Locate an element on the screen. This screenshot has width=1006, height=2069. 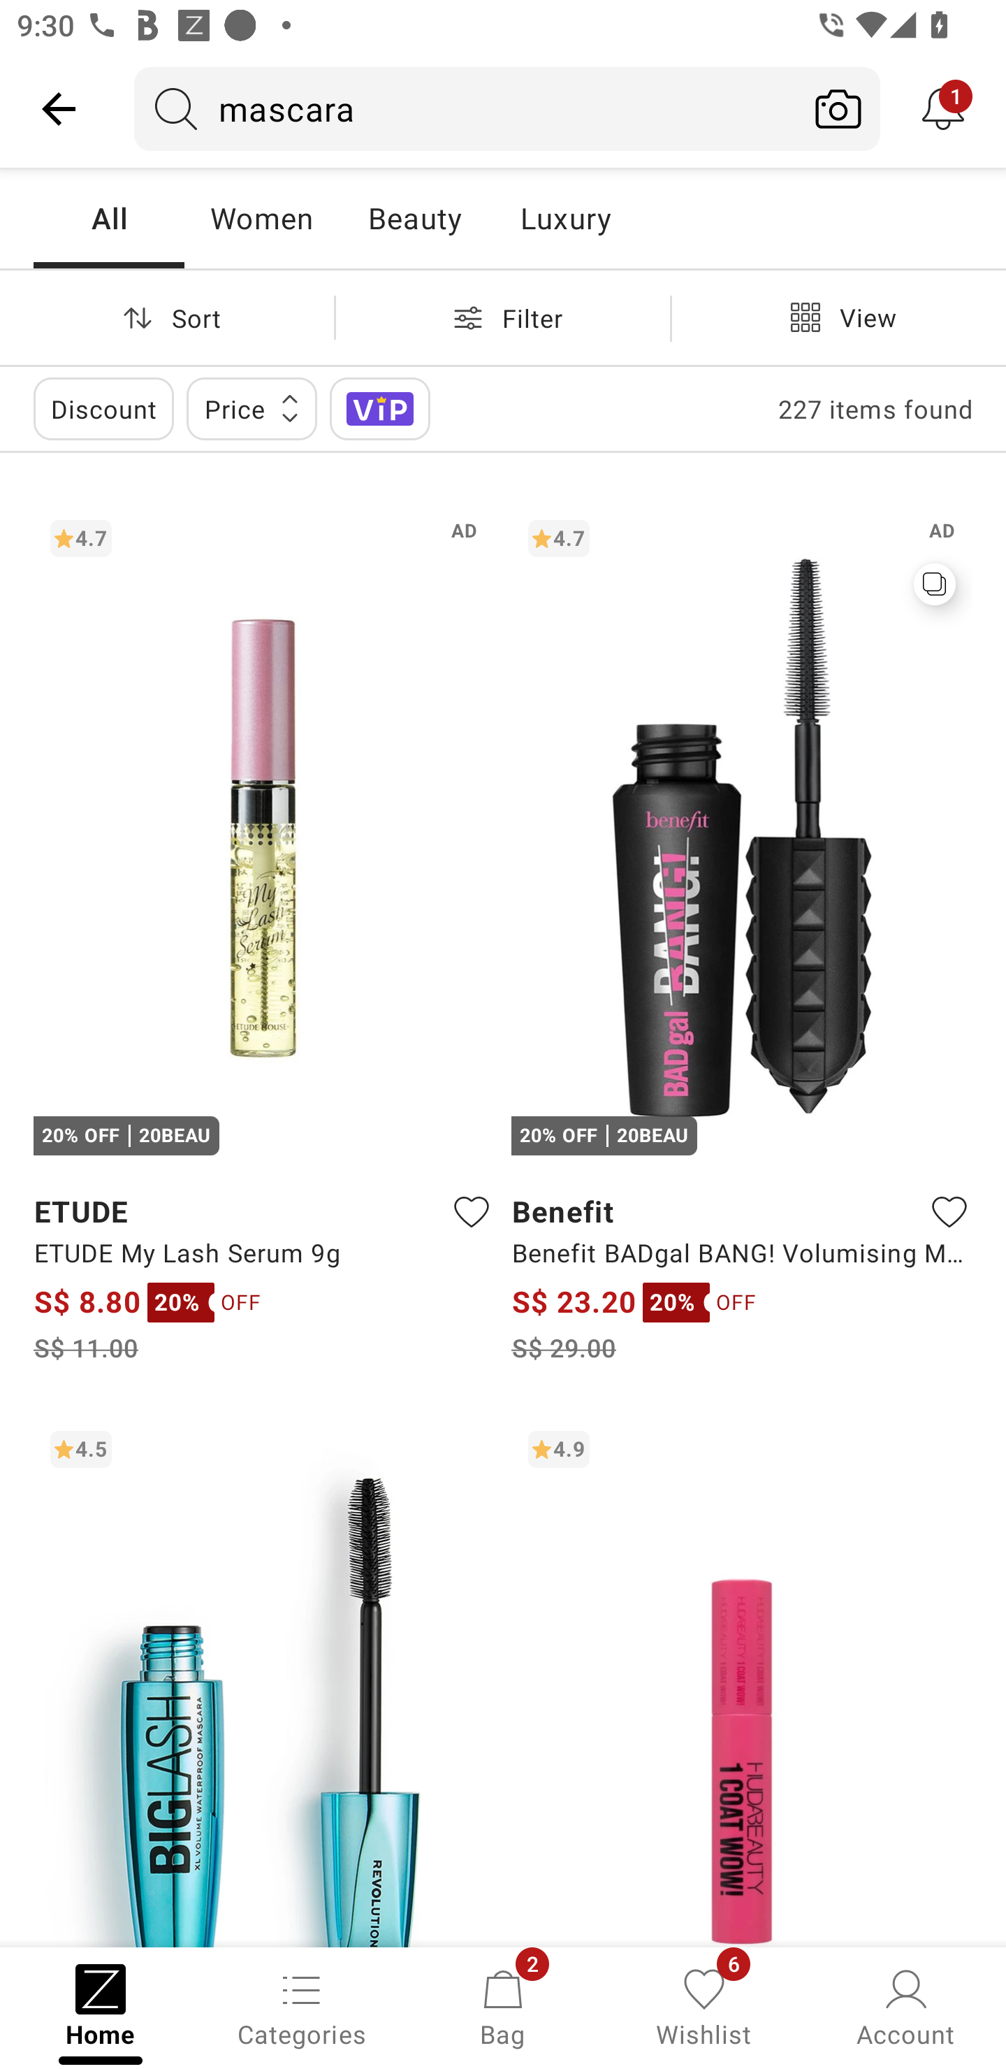
Bag, 2 new notifications Bag is located at coordinates (503, 2006).